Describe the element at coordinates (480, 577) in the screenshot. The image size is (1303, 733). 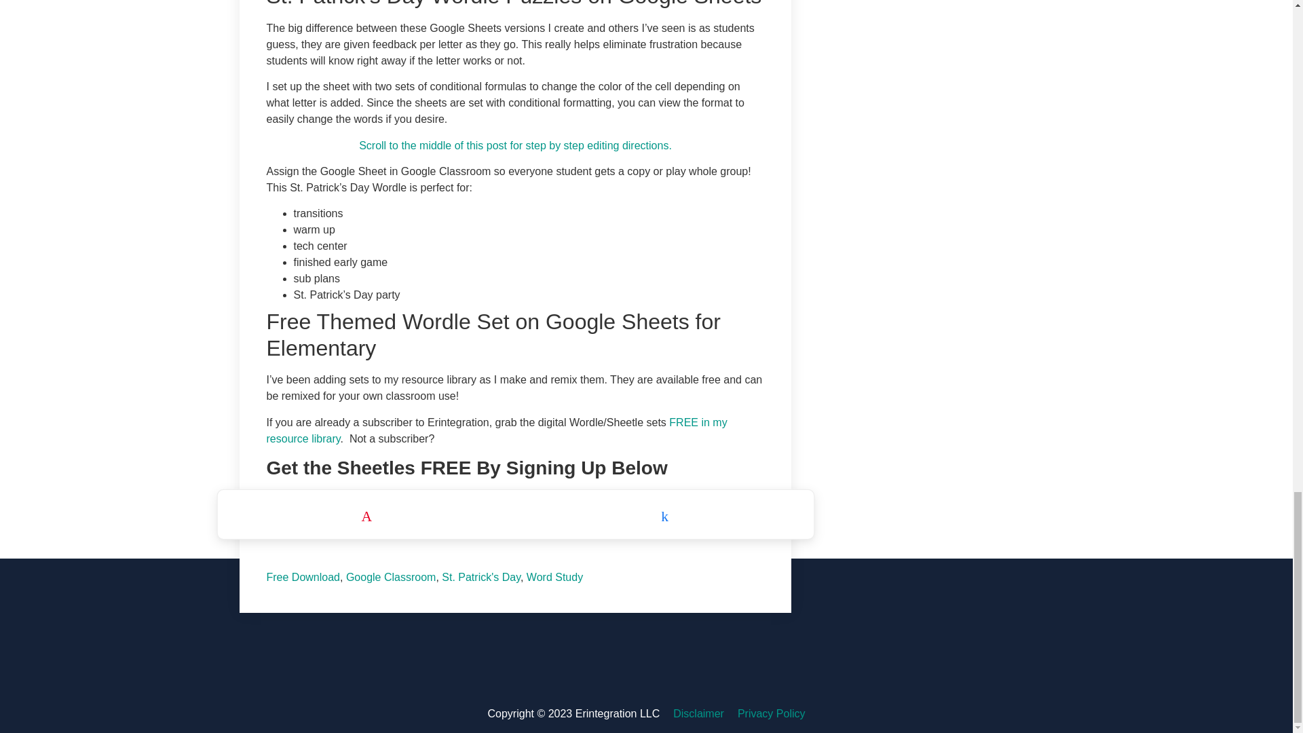
I see `St. Patrick's Day` at that location.